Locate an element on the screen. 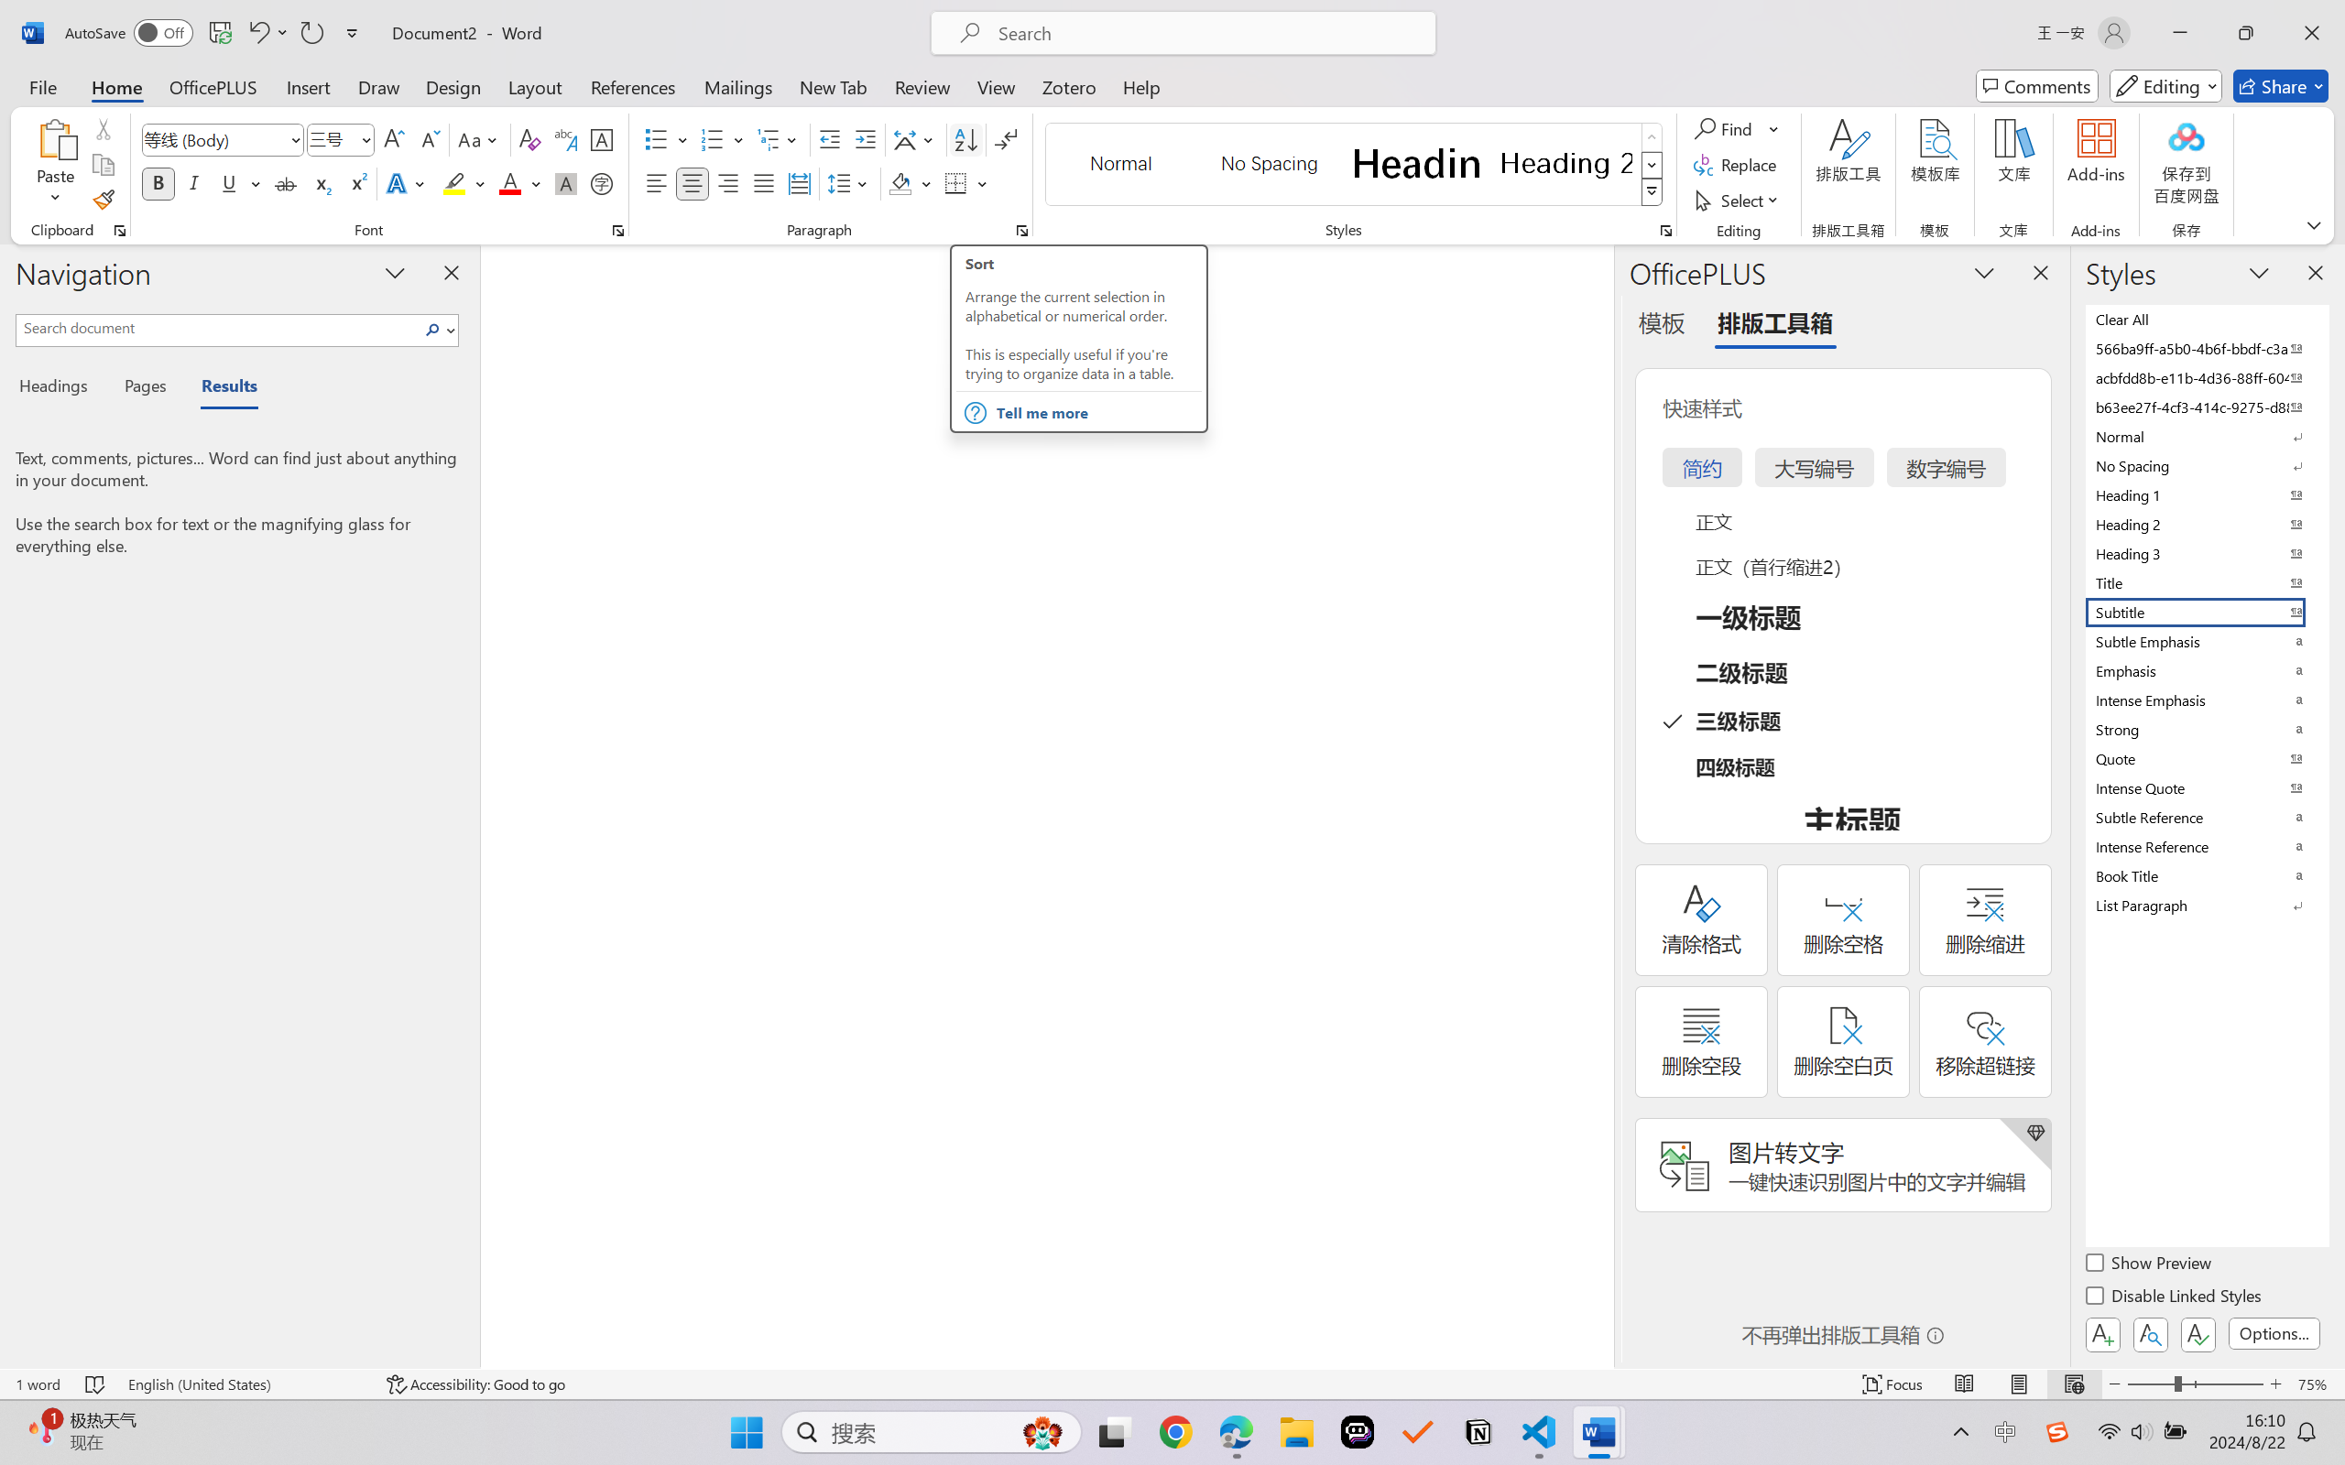  Find is located at coordinates (1737, 128).